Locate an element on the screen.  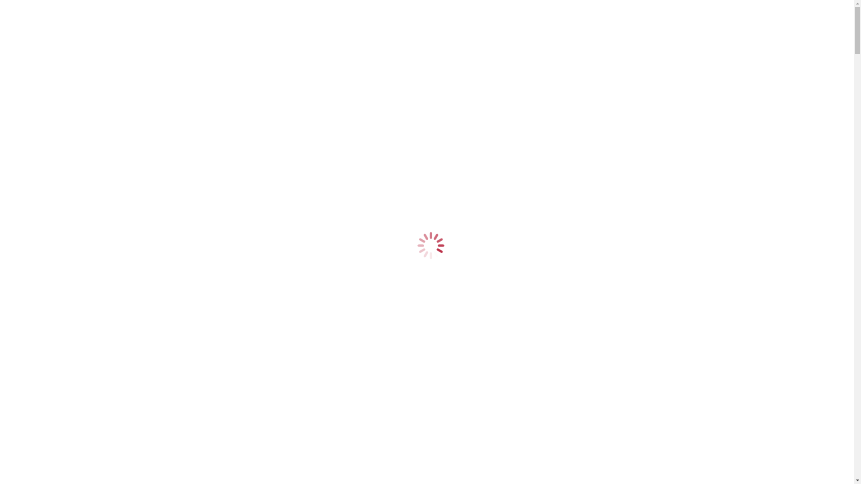
Wills and Estates is located at coordinates (64, 133).